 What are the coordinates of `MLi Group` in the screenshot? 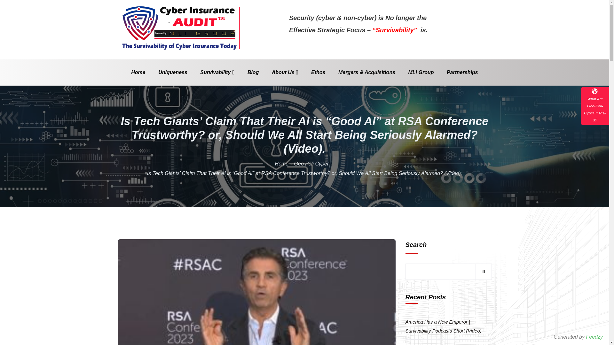 It's located at (421, 72).